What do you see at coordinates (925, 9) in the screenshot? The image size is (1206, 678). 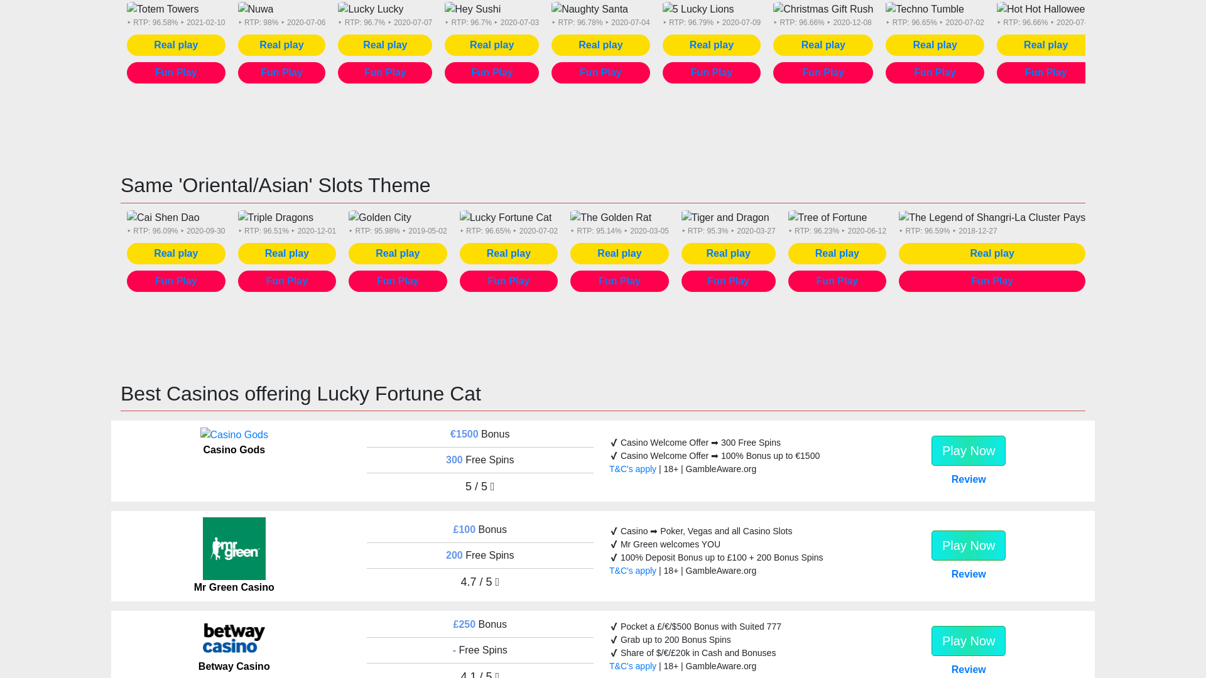 I see `Techno Tumble` at bounding box center [925, 9].